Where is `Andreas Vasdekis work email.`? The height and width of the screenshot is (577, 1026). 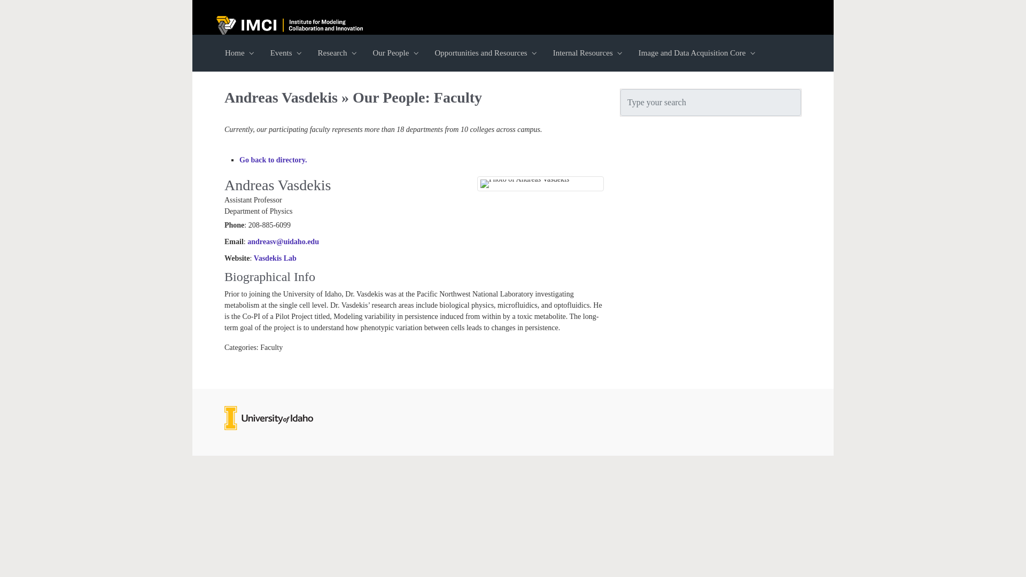
Andreas Vasdekis work email. is located at coordinates (283, 241).